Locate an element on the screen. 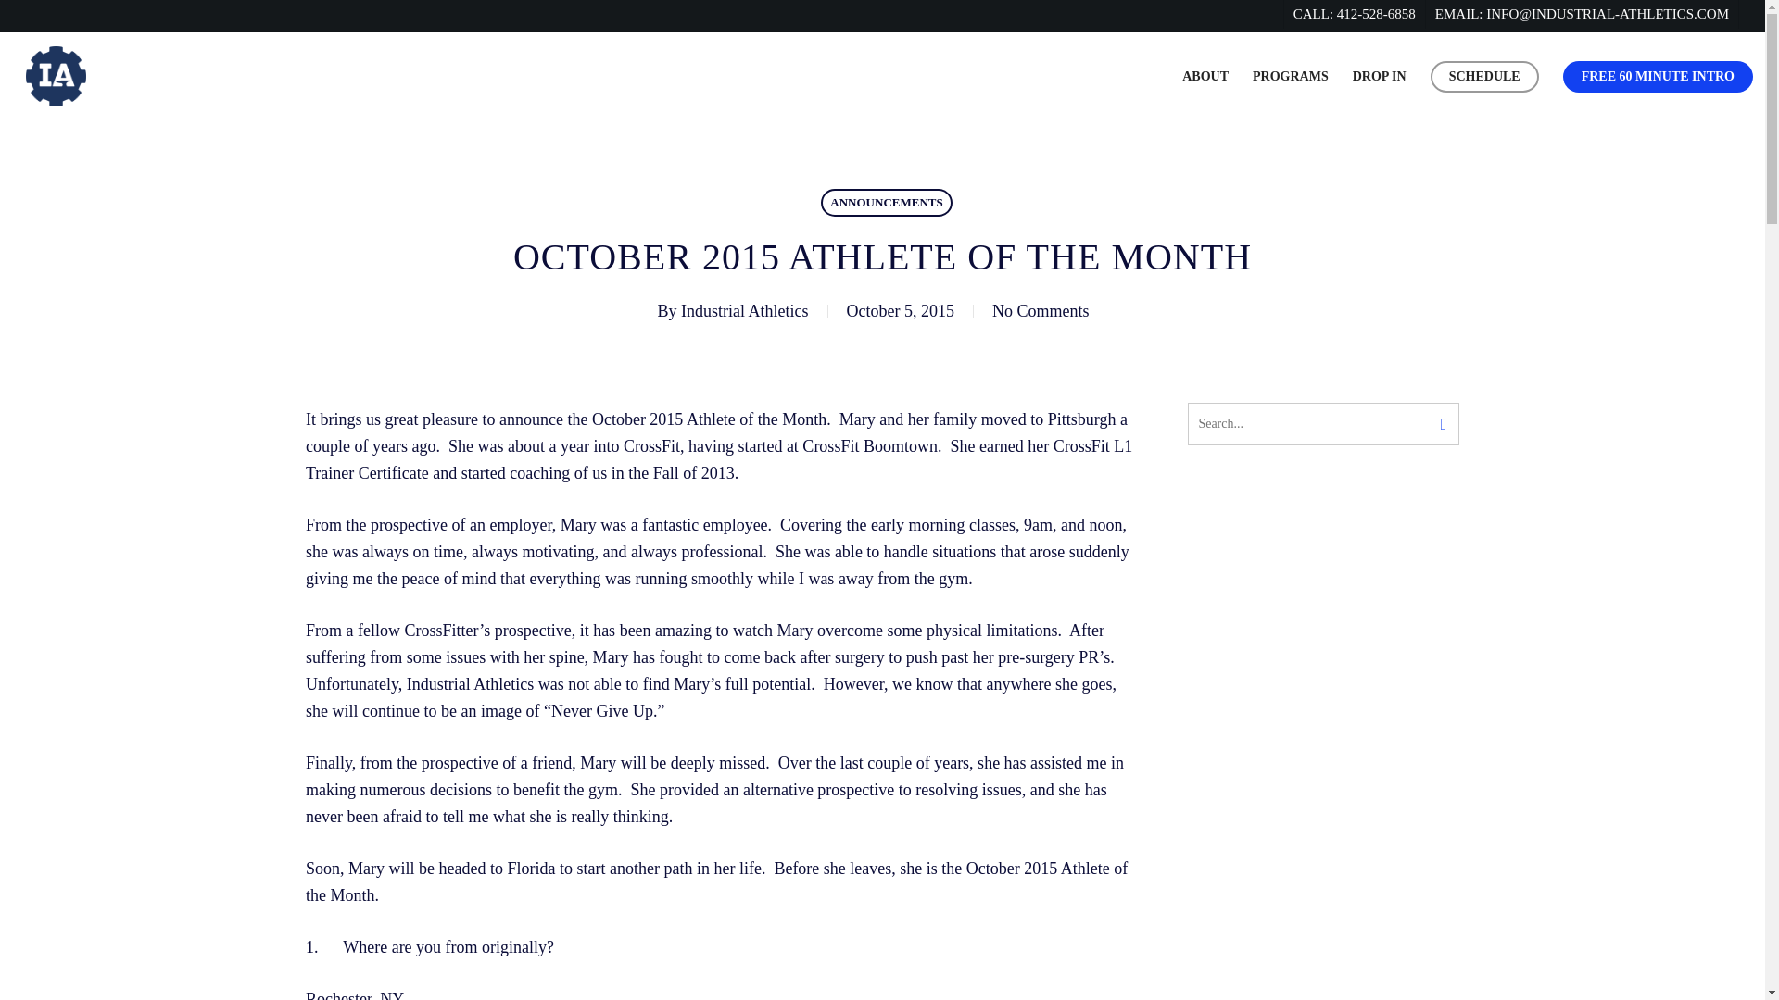 The width and height of the screenshot is (1779, 1000). SCHEDULE is located at coordinates (1484, 76).